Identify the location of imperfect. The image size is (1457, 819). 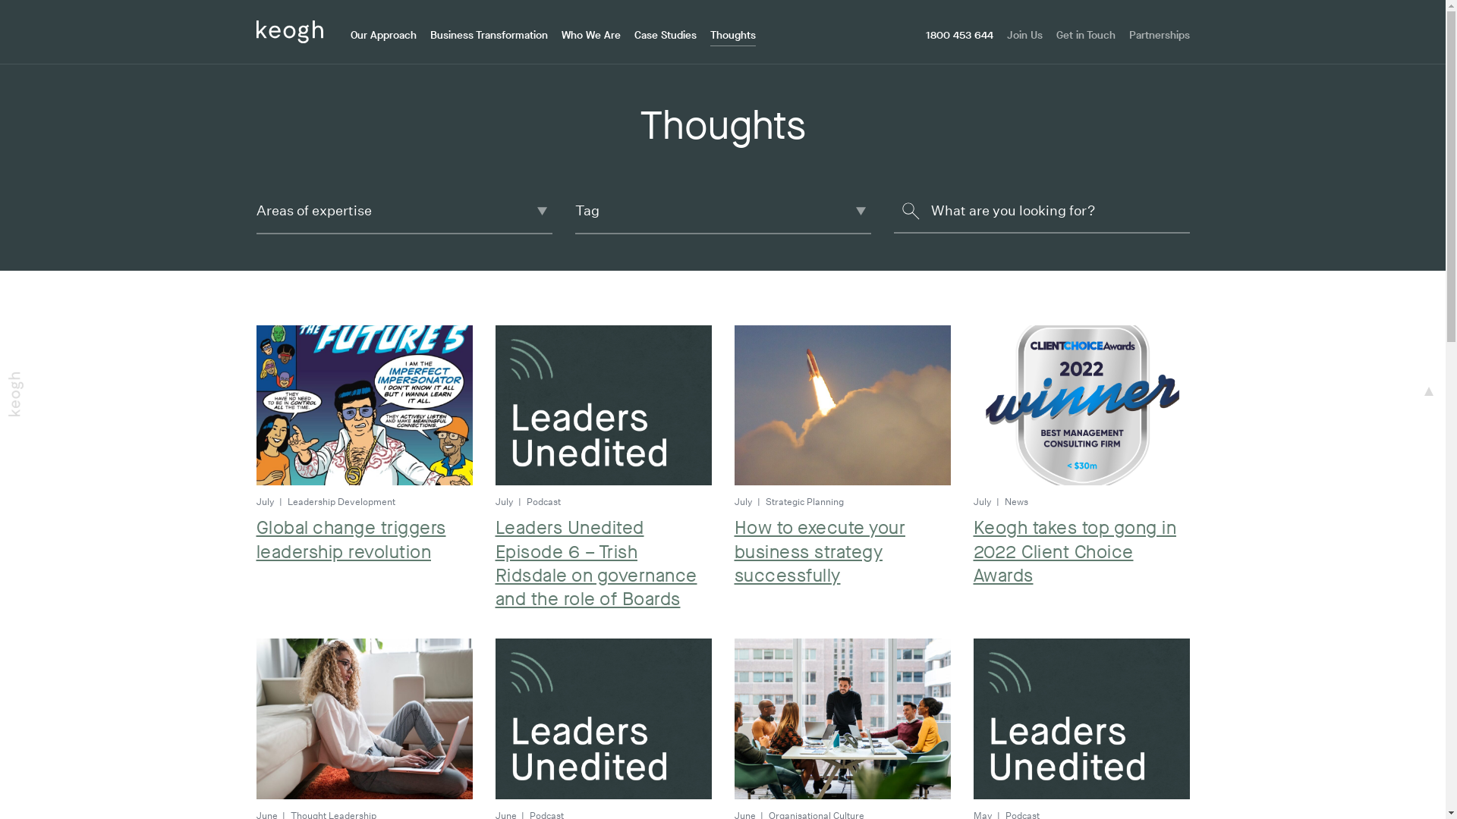
(364, 406).